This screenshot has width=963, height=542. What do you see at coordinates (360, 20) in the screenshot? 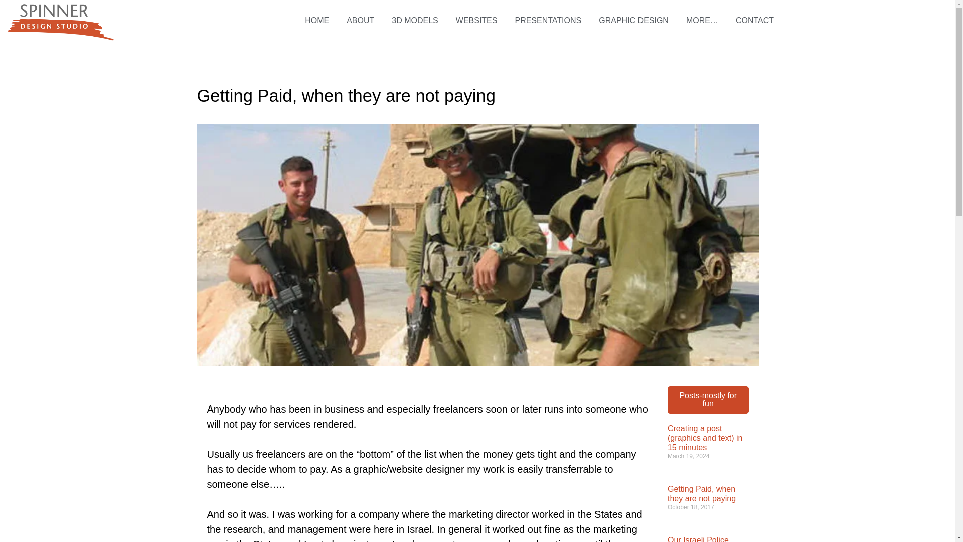
I see `ABOUT` at bounding box center [360, 20].